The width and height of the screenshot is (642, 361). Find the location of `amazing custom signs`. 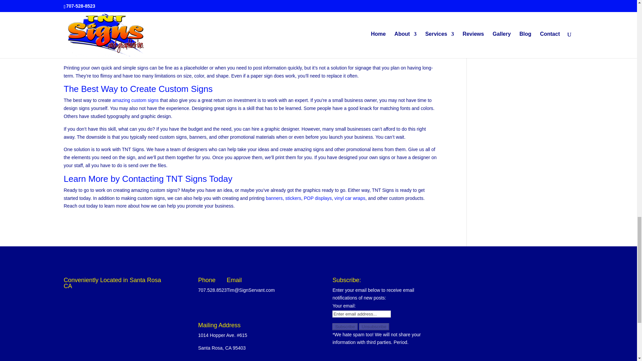

amazing custom signs is located at coordinates (135, 100).